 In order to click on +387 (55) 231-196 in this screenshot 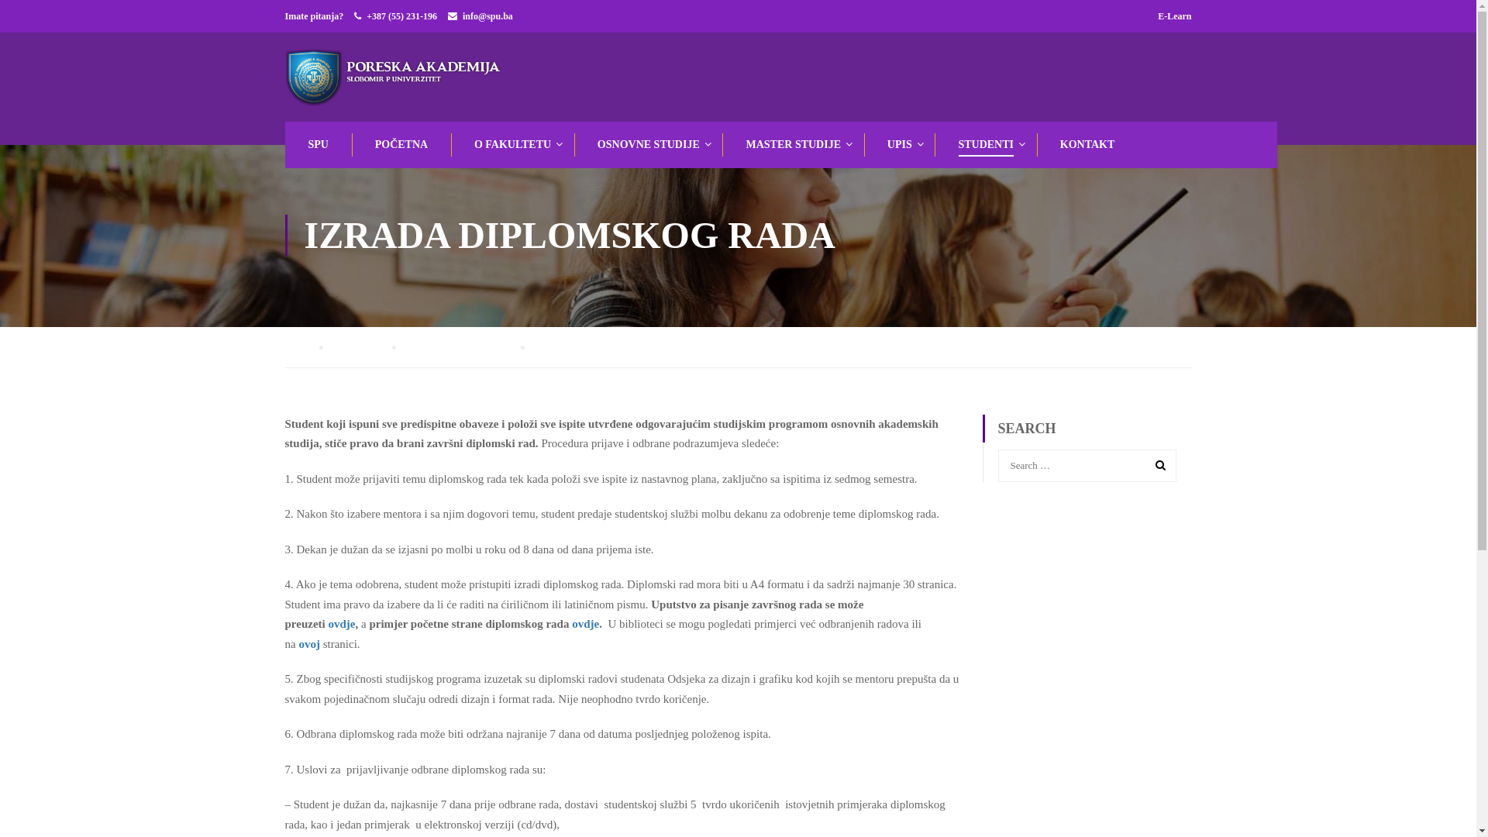, I will do `click(401, 16)`.